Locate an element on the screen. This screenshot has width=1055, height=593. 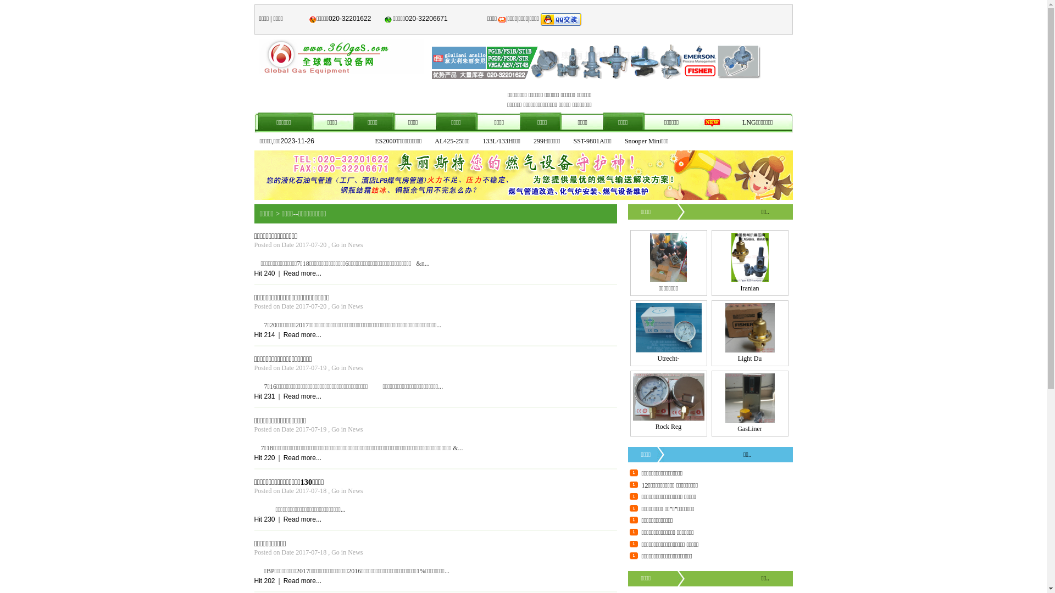
240 is located at coordinates (269, 273).